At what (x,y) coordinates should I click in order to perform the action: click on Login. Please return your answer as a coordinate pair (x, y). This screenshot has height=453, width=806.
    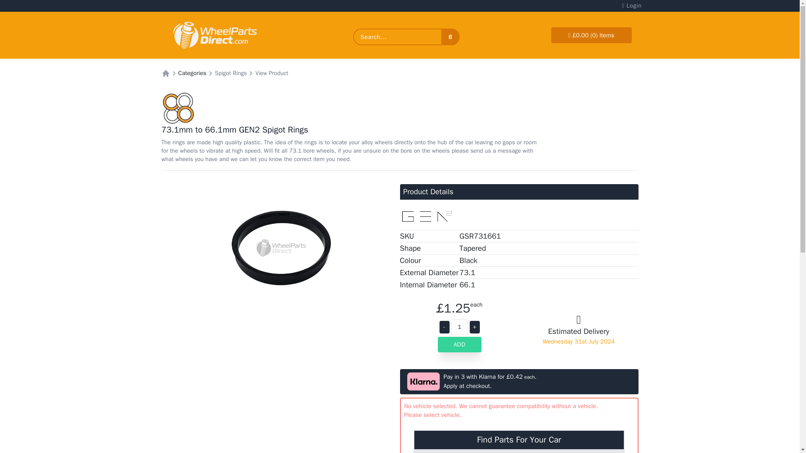
    Looking at the image, I should click on (632, 6).